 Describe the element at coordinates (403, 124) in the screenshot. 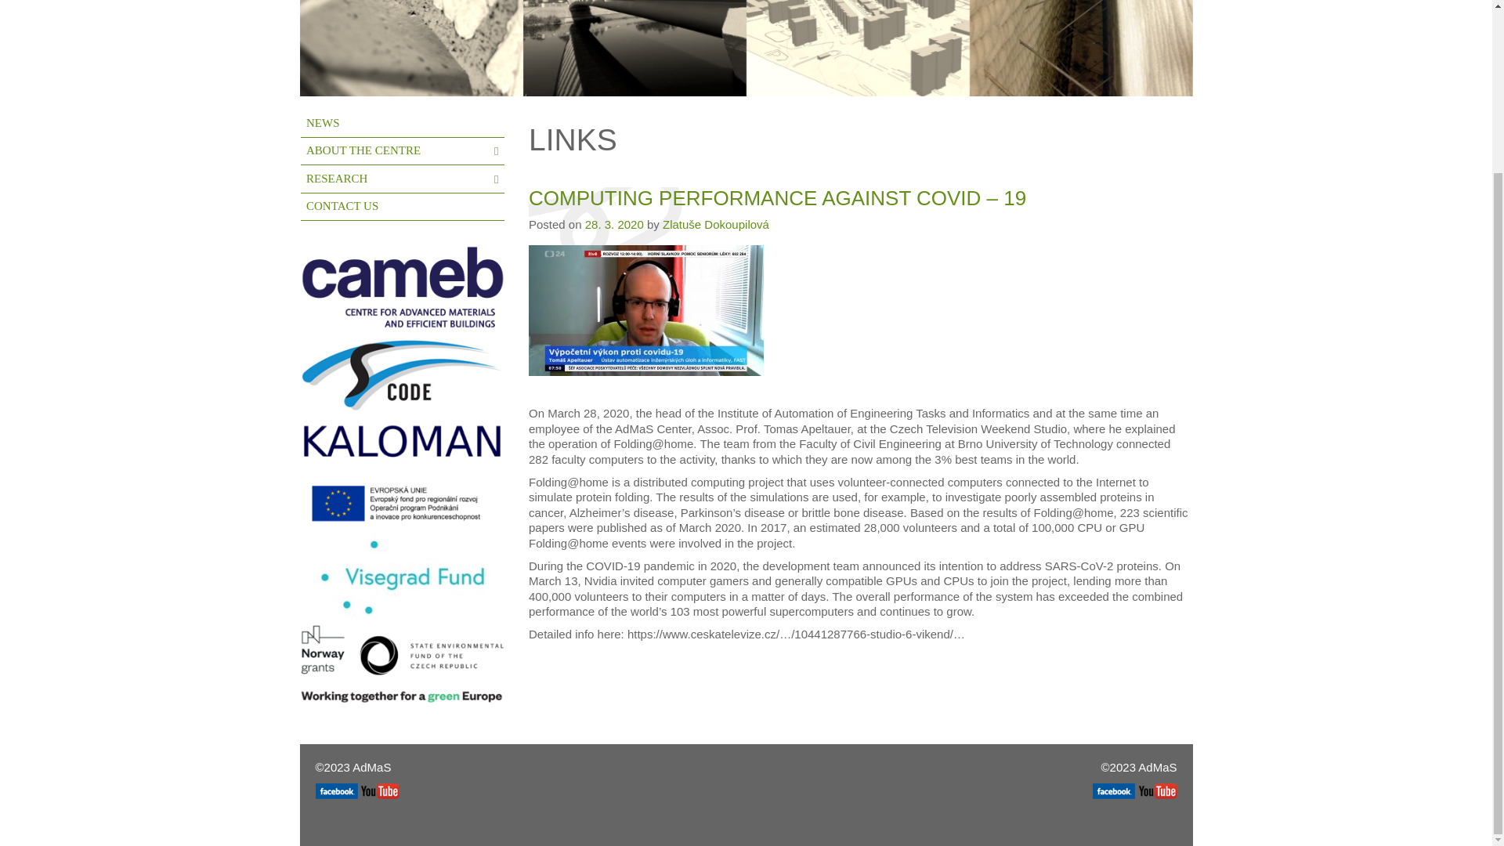

I see `NEWS` at that location.